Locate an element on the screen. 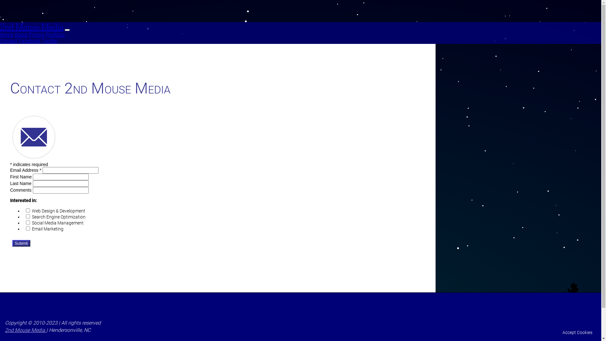 This screenshot has width=606, height=341. Contact is located at coordinates (9, 41).